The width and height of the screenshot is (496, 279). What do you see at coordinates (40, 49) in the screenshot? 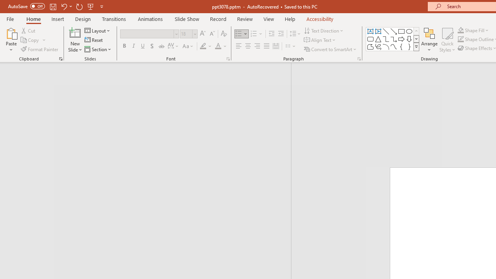
I see `Format Painter` at bounding box center [40, 49].